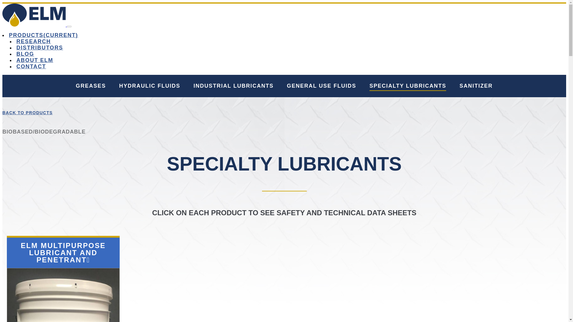 The image size is (573, 322). What do you see at coordinates (63, 253) in the screenshot?
I see `ELM MULTIPURPOSE LUBRICANT AND PENETRANT` at bounding box center [63, 253].